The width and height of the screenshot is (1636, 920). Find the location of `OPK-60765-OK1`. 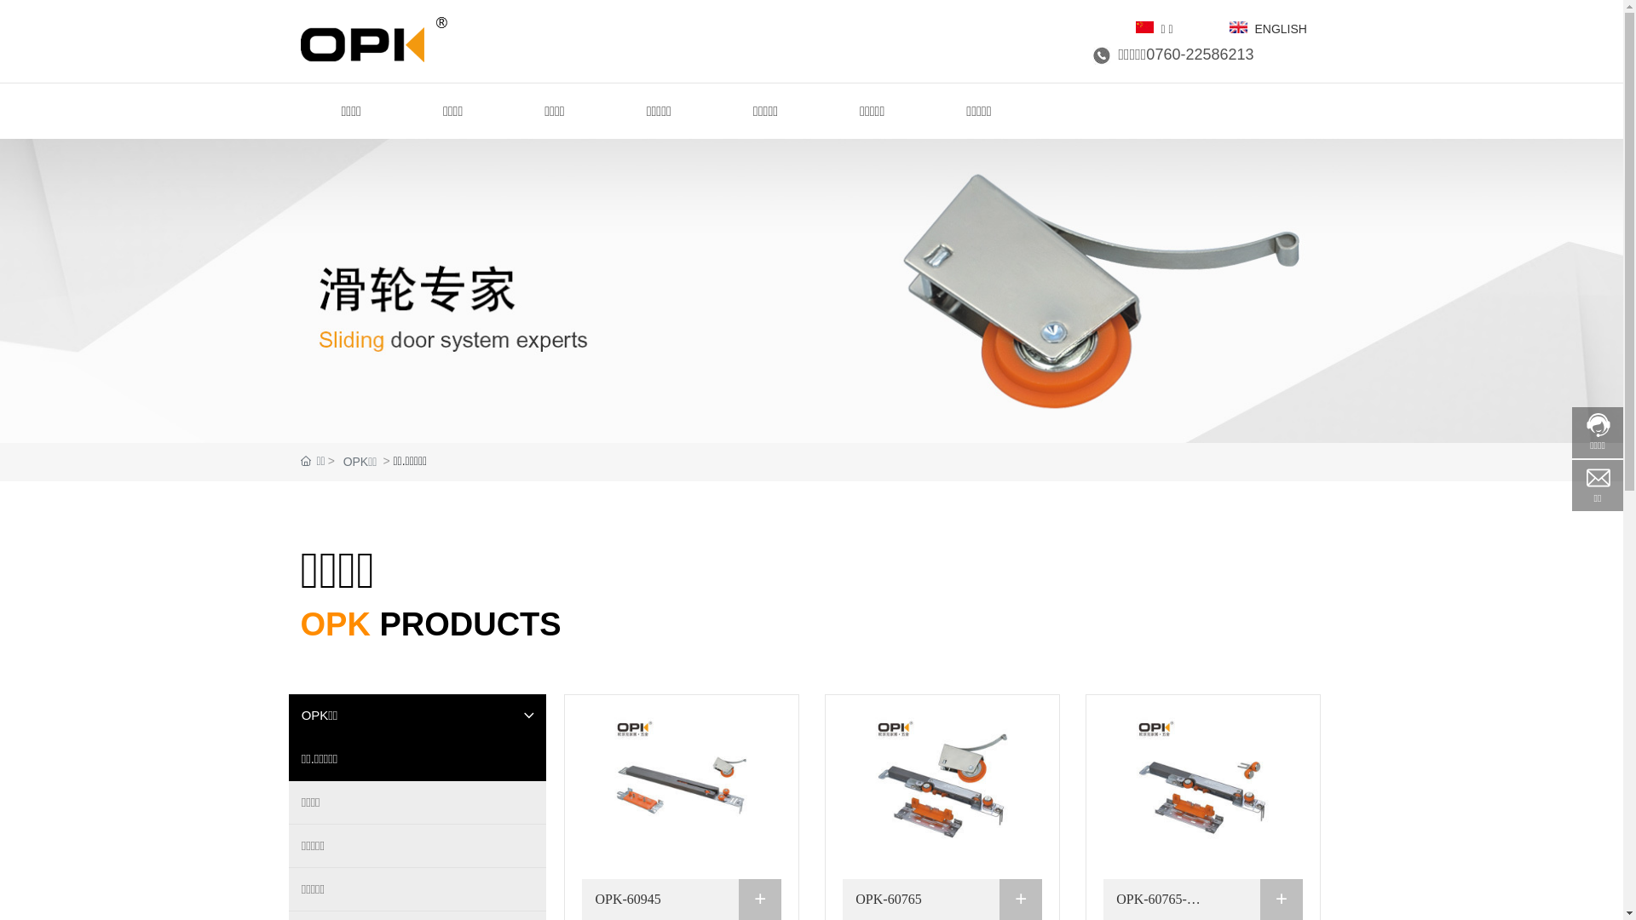

OPK-60765-OK1 is located at coordinates (1203, 787).